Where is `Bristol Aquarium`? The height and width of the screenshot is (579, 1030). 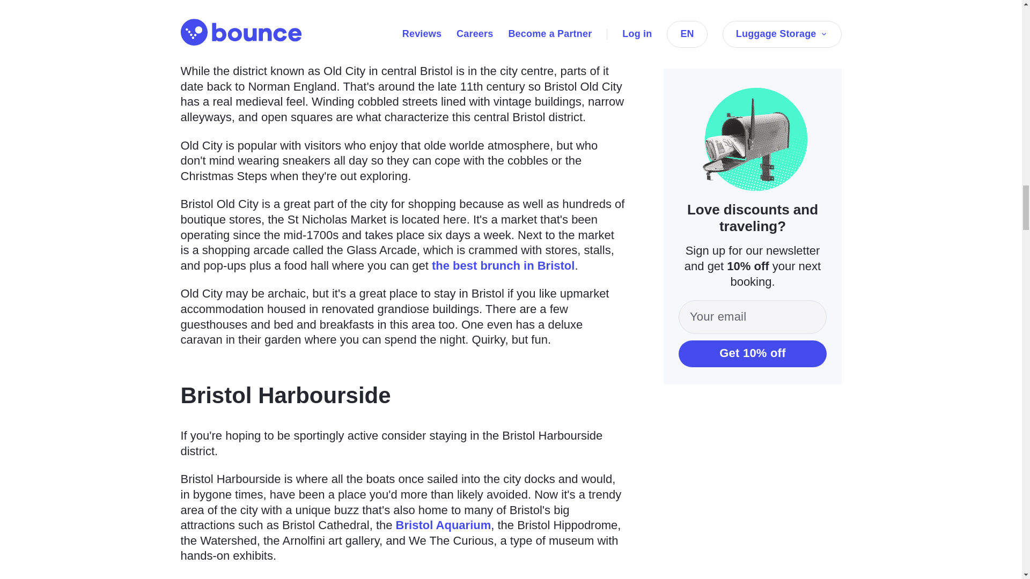 Bristol Aquarium is located at coordinates (443, 525).